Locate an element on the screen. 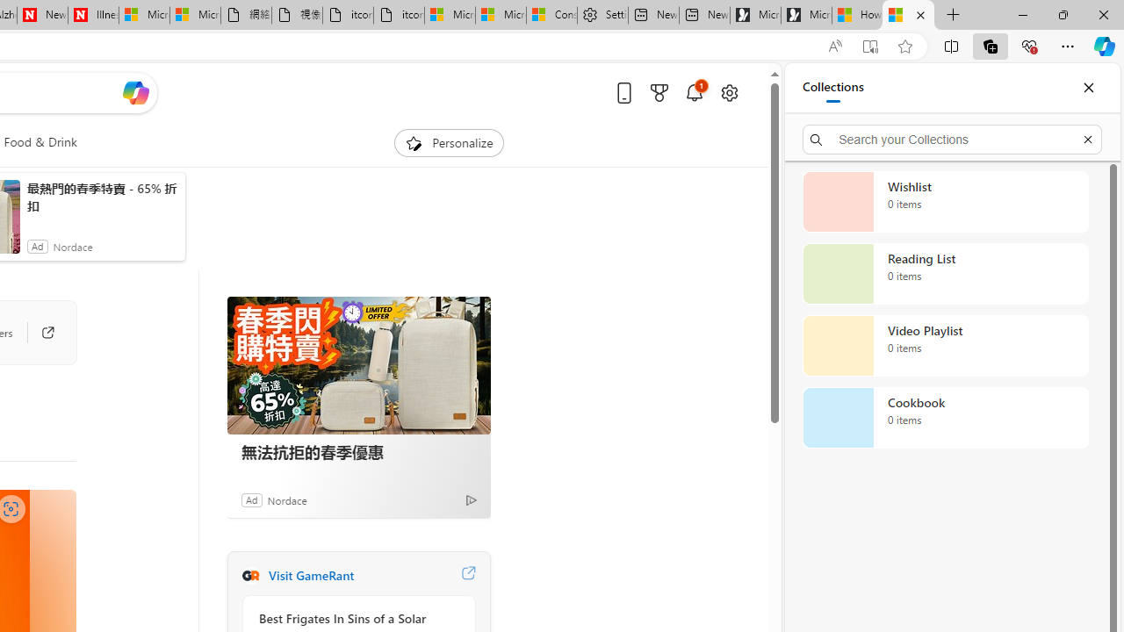 The height and width of the screenshot is (632, 1124). How to Use a TV as a Computer Monitor is located at coordinates (908, 16).